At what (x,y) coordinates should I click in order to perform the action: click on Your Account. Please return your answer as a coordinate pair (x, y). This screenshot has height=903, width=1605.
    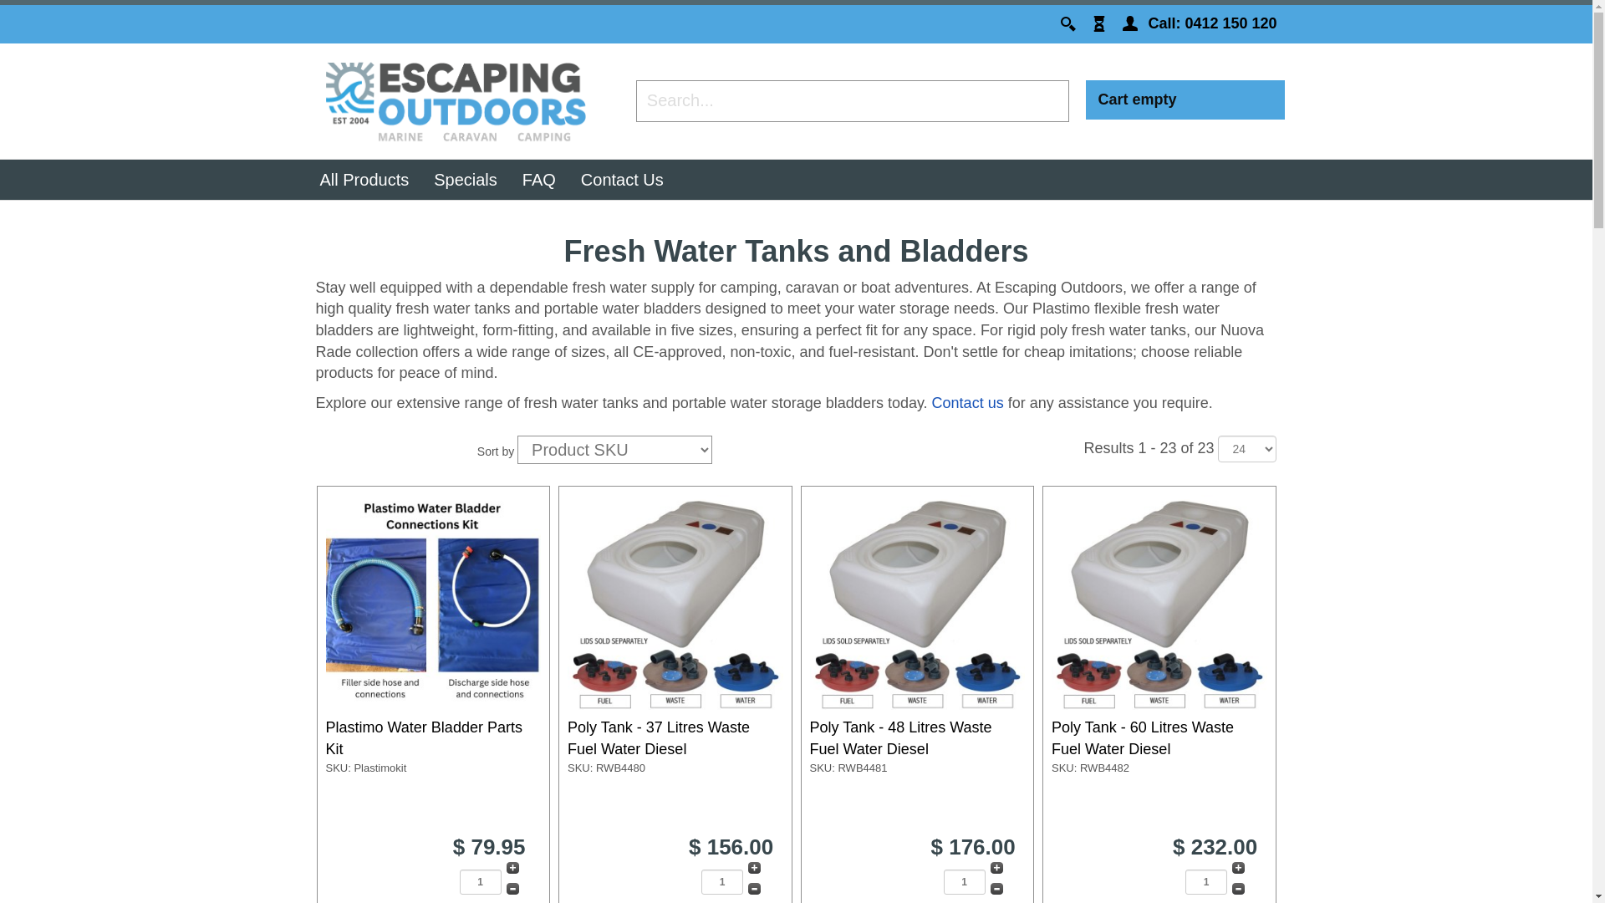
    Looking at the image, I should click on (1130, 23).